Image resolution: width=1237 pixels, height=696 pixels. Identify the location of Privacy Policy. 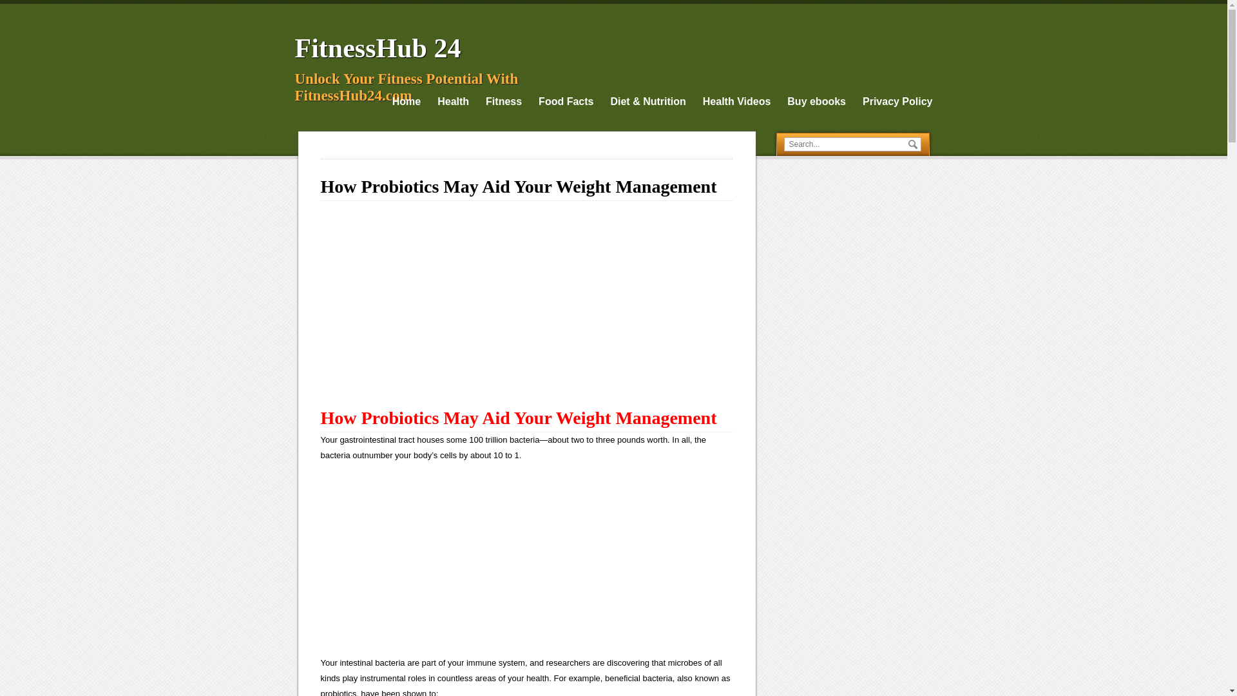
(897, 101).